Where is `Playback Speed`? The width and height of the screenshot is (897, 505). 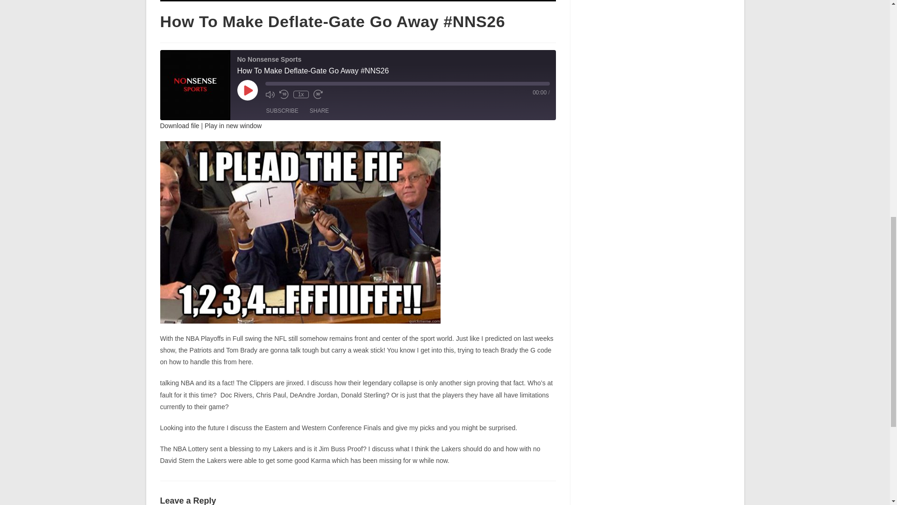 Playback Speed is located at coordinates (301, 94).